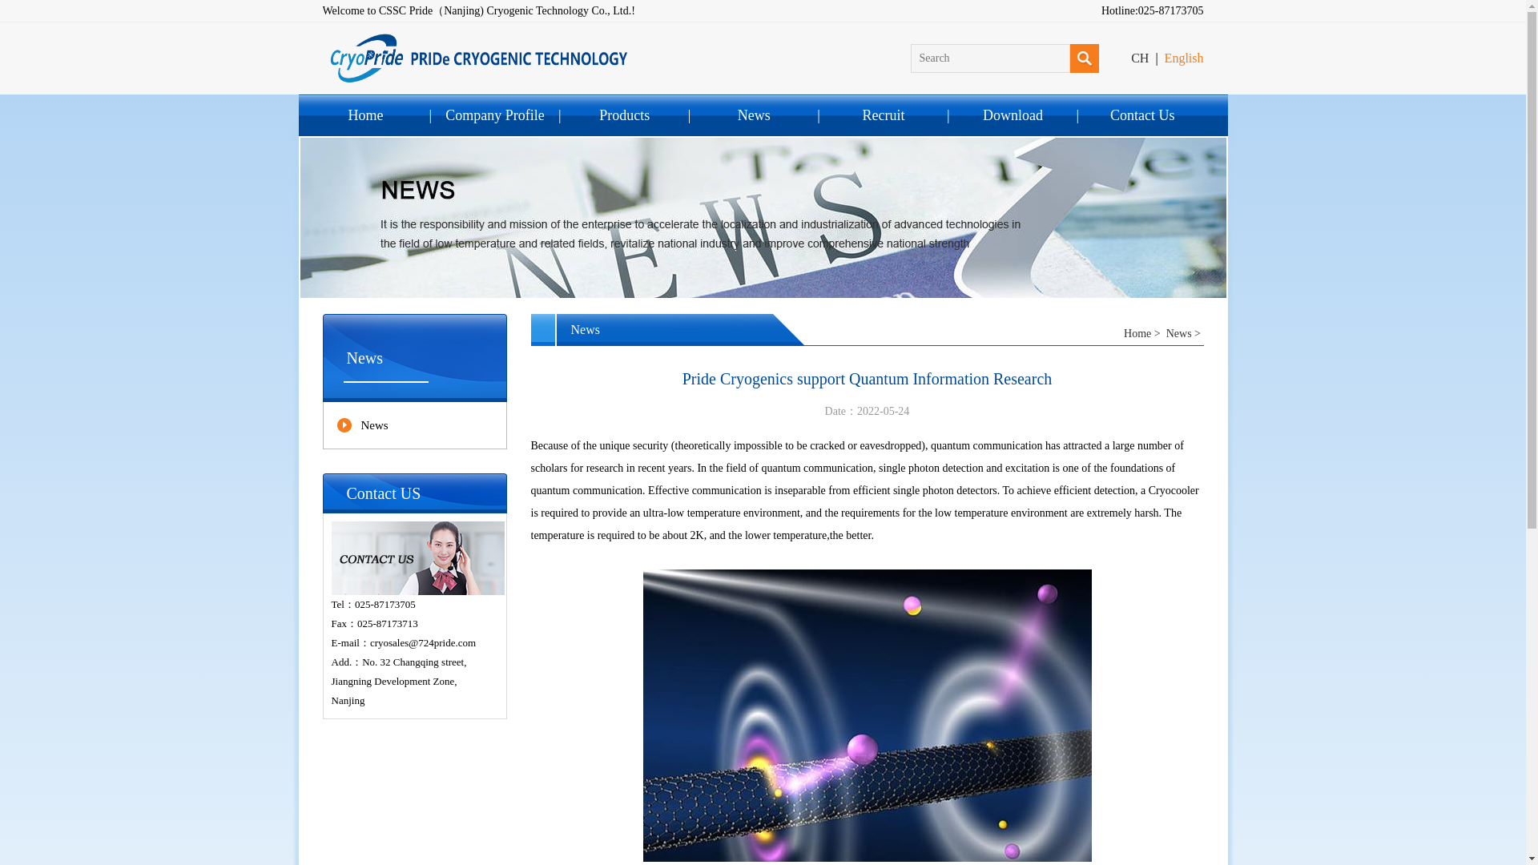 Image resolution: width=1538 pixels, height=865 pixels. I want to click on Download, so click(1013, 115).